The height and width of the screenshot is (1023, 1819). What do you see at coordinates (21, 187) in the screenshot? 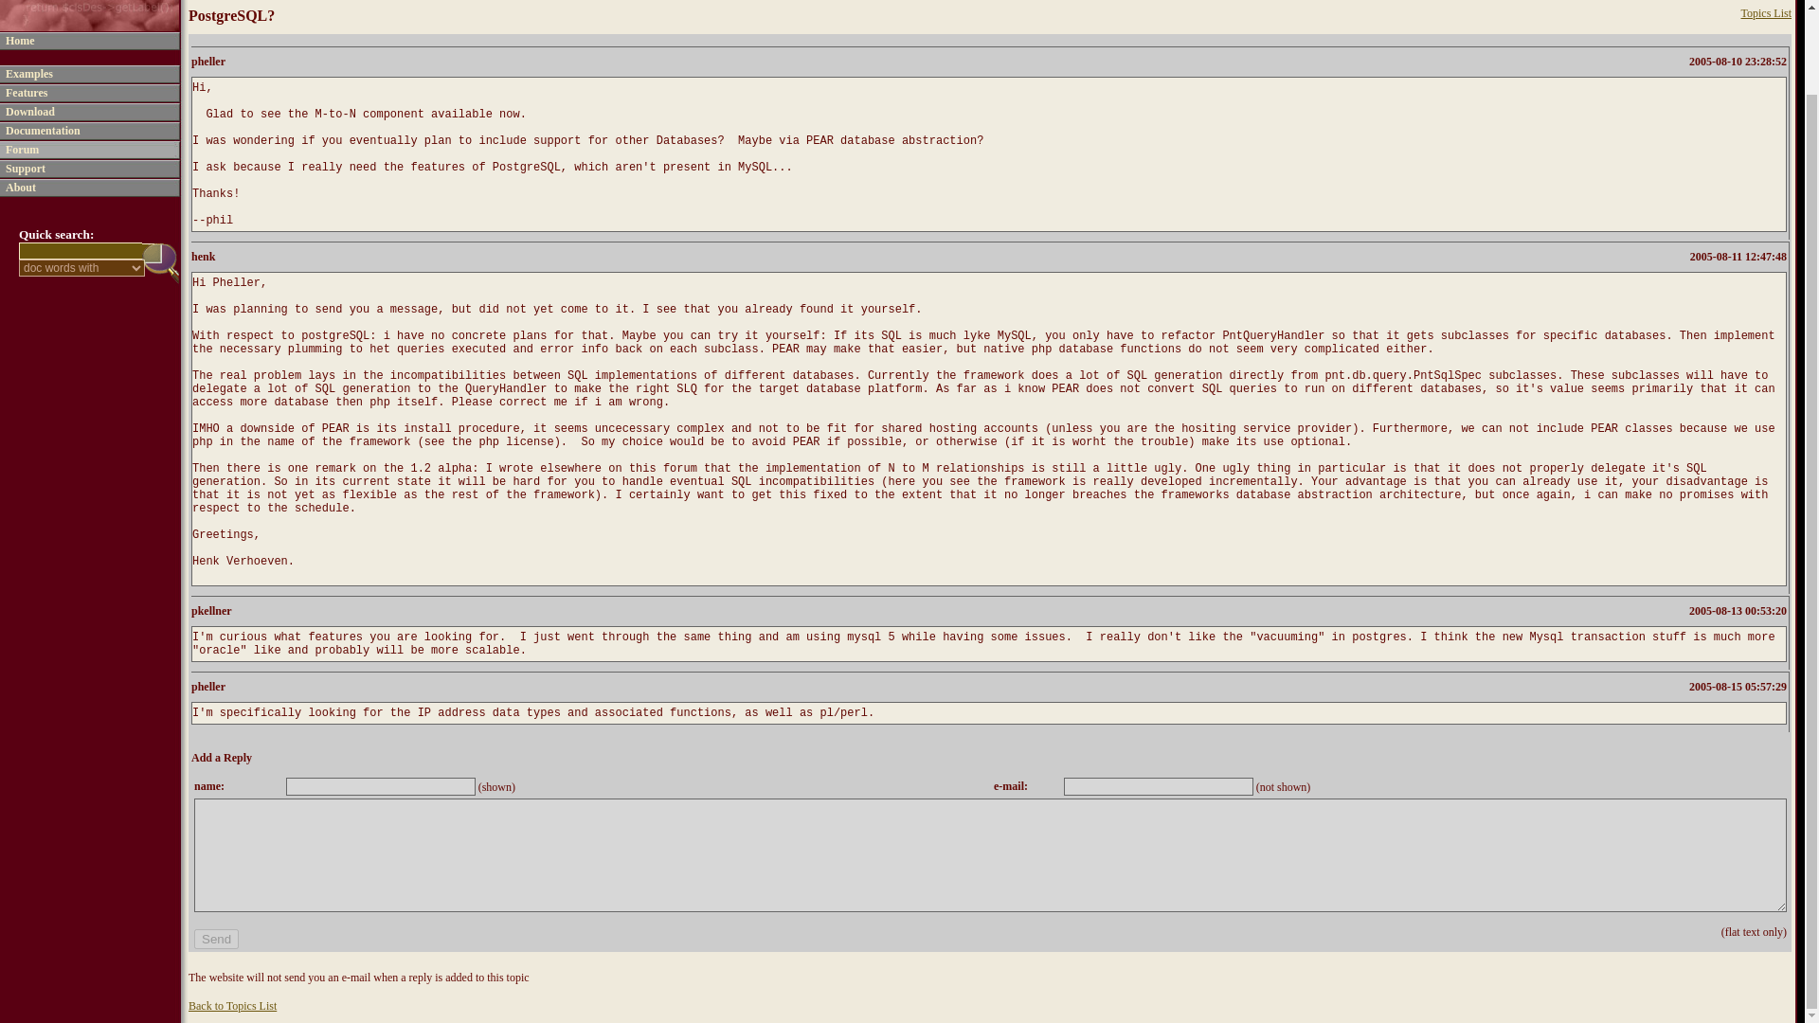
I see `how to contact the firm behind www.phppeanuts.org` at bounding box center [21, 187].